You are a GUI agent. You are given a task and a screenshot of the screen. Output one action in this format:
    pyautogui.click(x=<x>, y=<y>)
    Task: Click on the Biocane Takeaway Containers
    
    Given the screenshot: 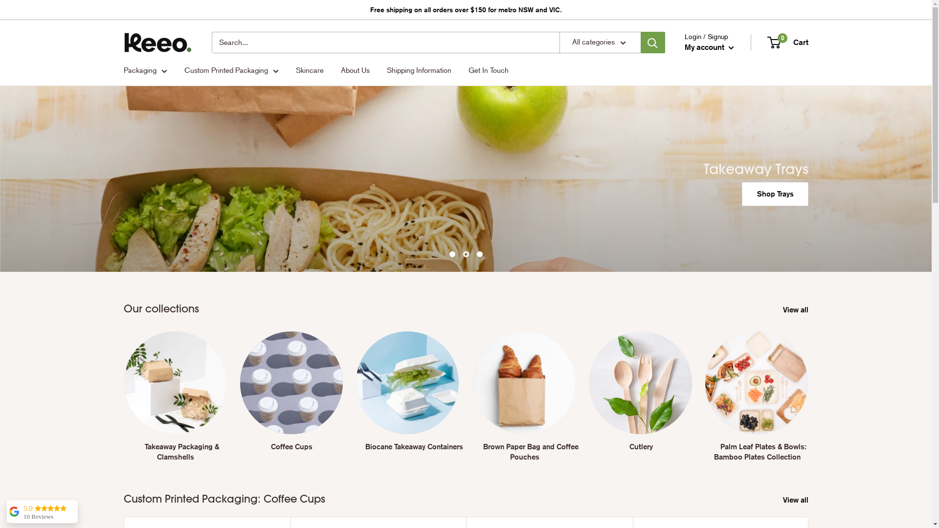 What is the action you would take?
    pyautogui.click(x=407, y=397)
    